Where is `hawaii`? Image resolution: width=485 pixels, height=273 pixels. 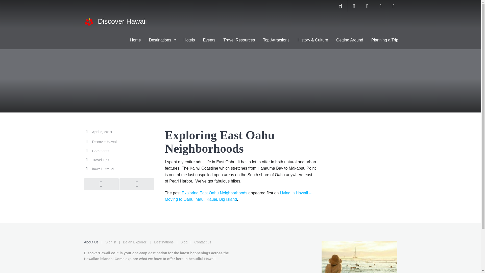
hawaii is located at coordinates (97, 169).